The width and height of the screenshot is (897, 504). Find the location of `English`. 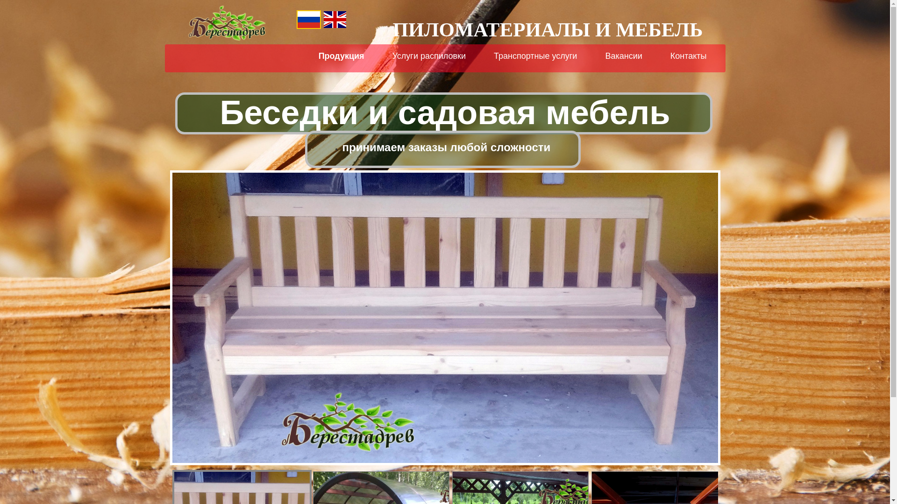

English is located at coordinates (335, 20).